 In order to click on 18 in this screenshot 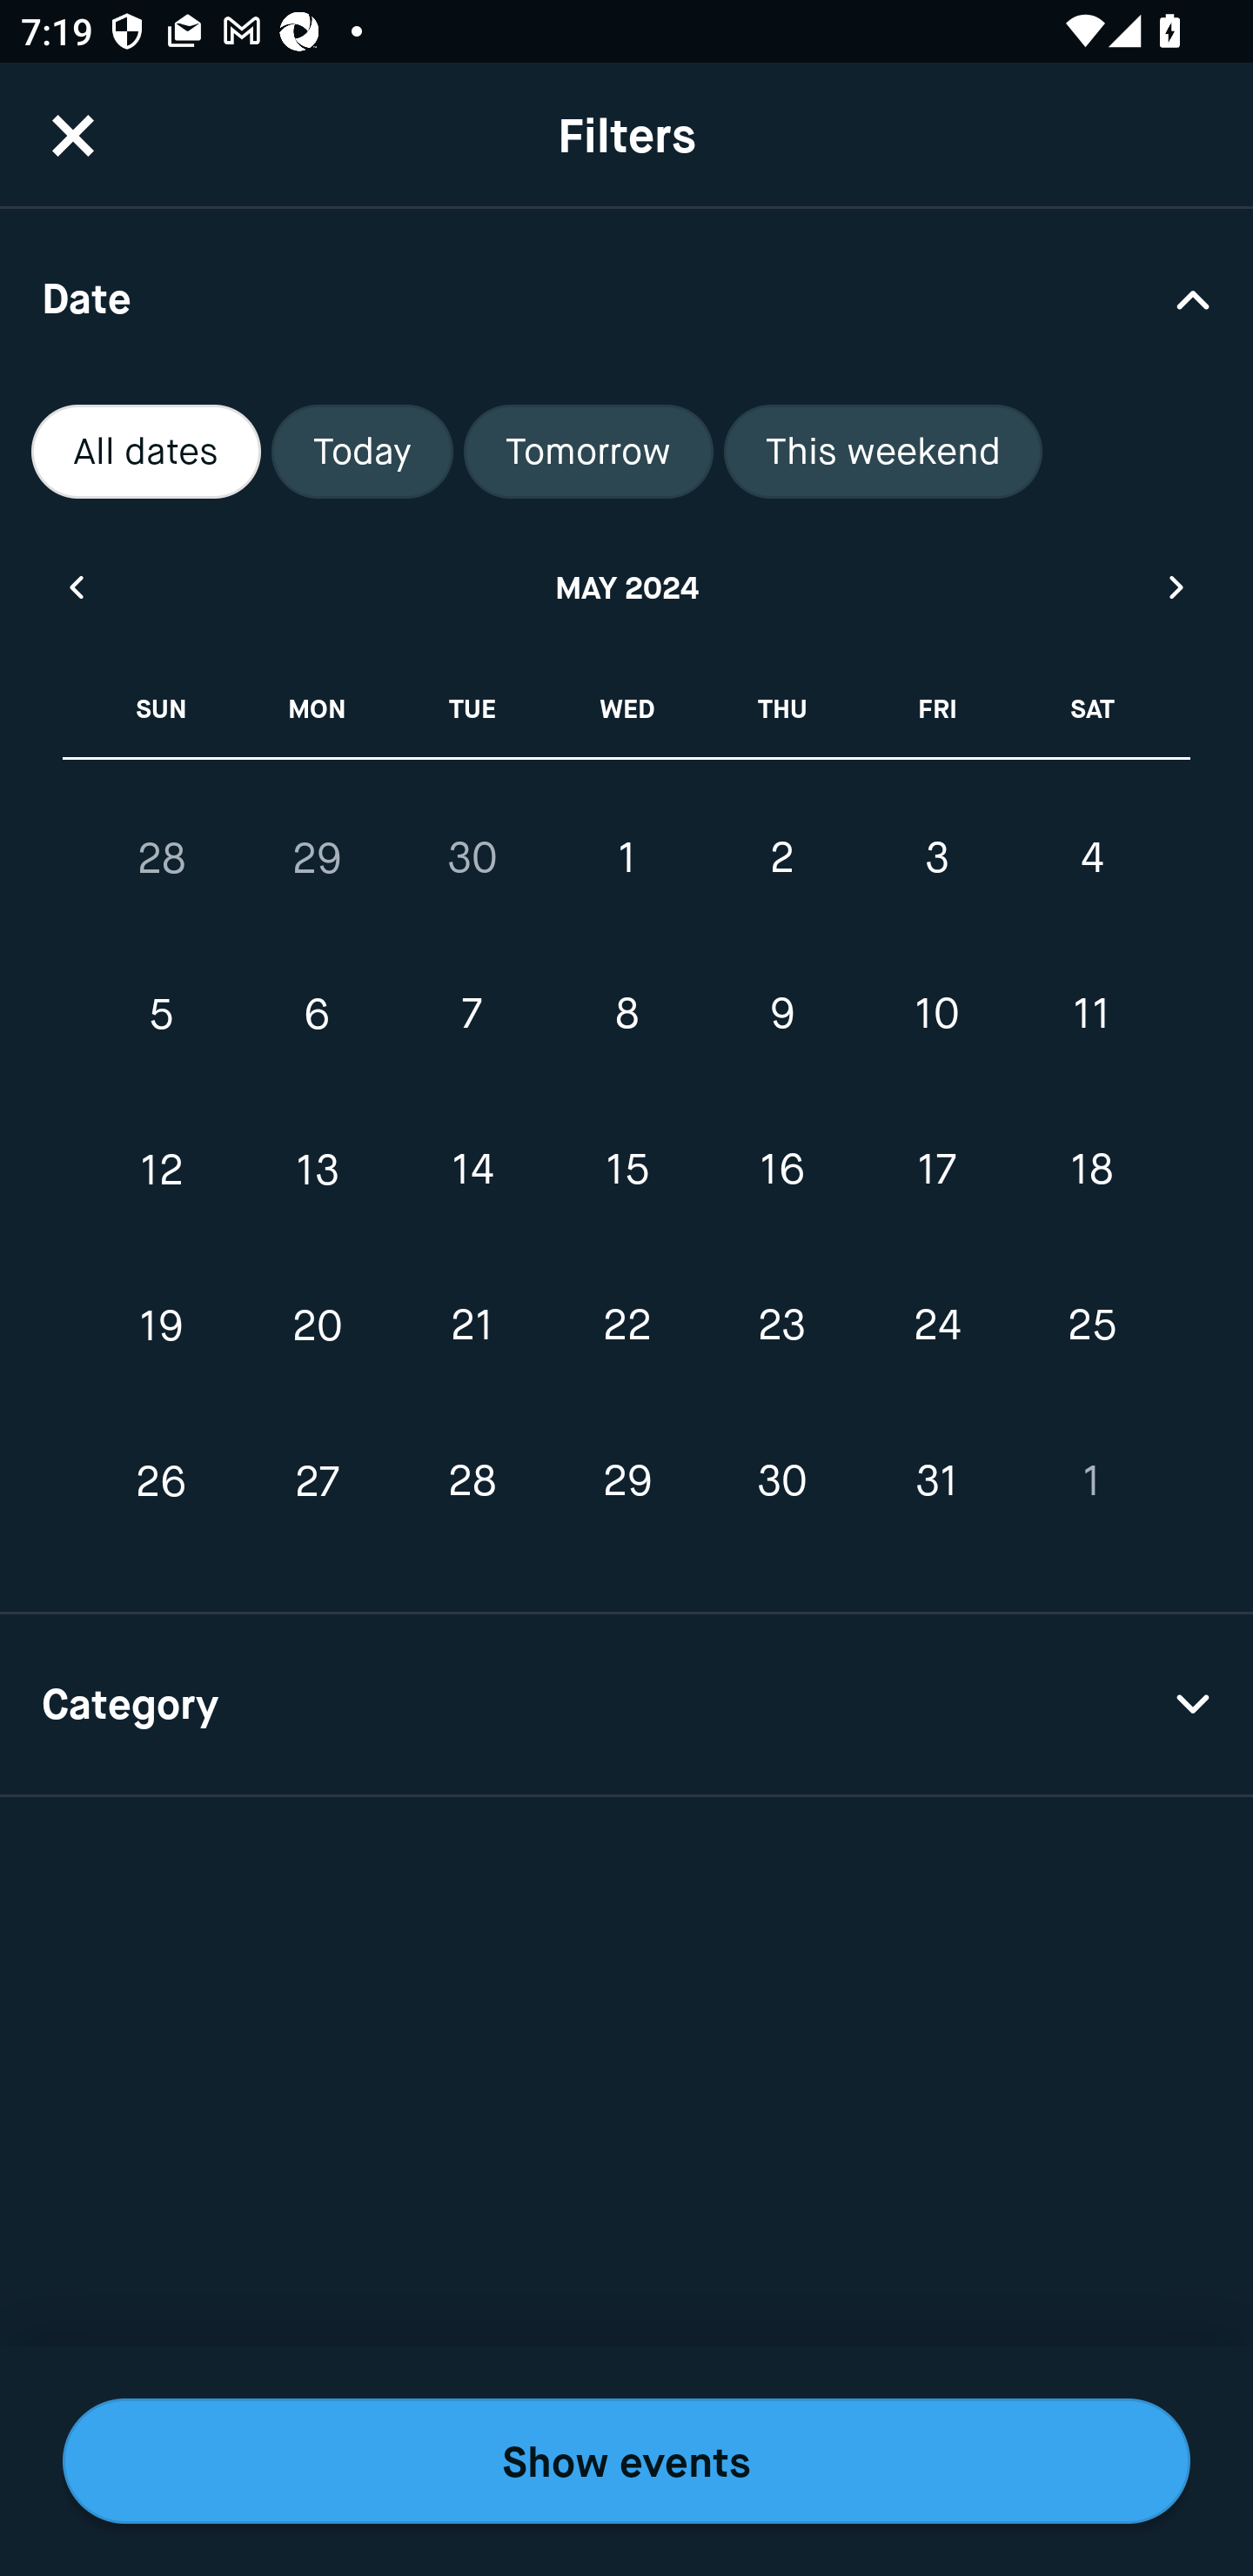, I will do `click(1091, 1170)`.